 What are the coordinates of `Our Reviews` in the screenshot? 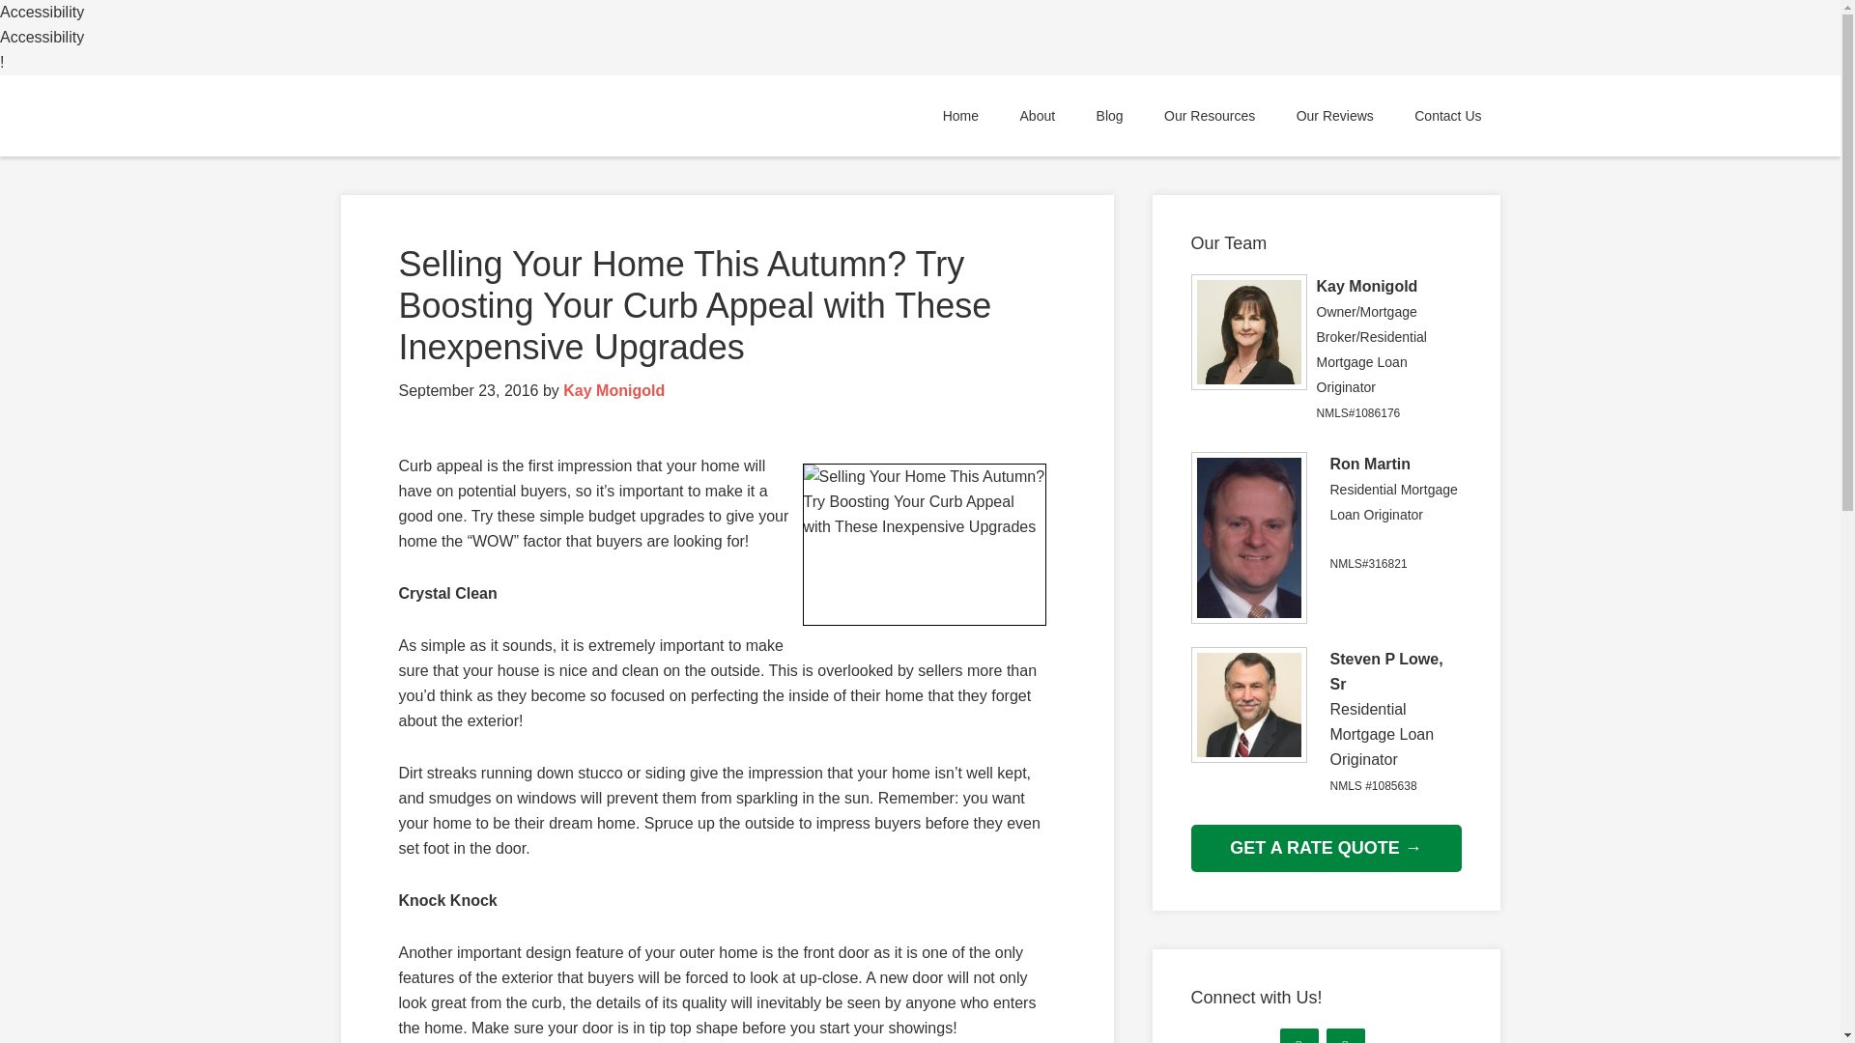 It's located at (1335, 116).